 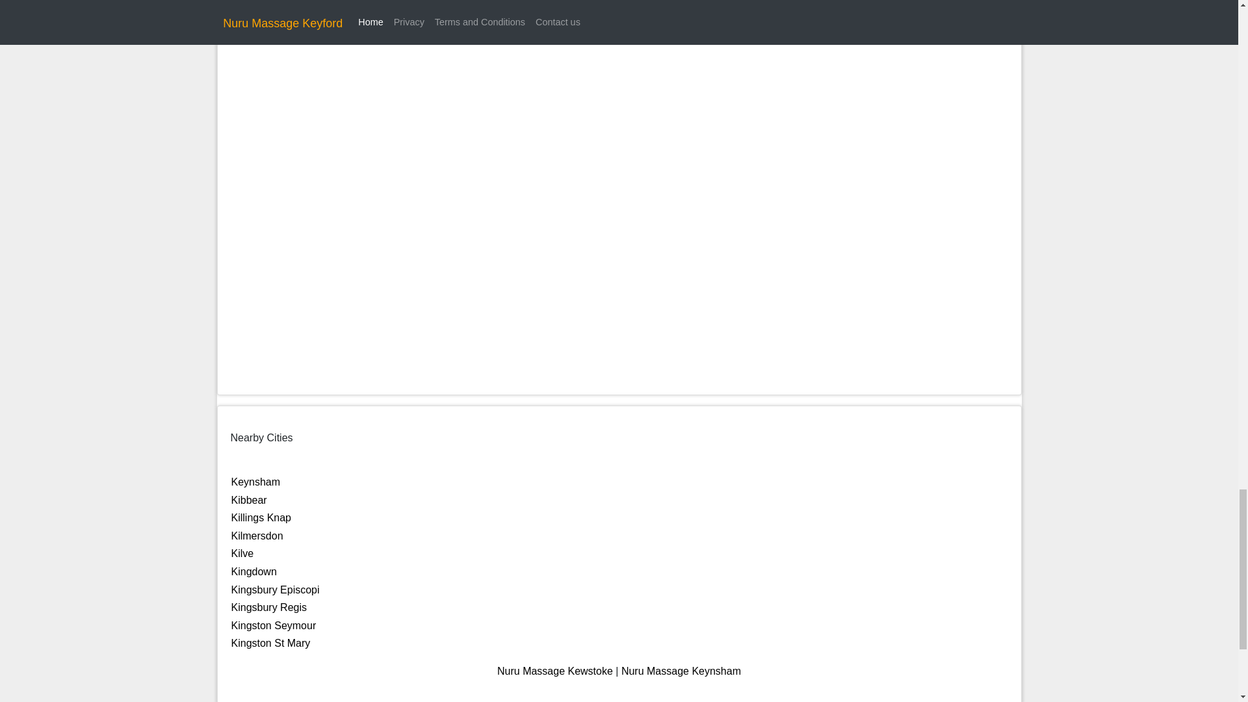 What do you see at coordinates (261, 517) in the screenshot?
I see `Killings Knap` at bounding box center [261, 517].